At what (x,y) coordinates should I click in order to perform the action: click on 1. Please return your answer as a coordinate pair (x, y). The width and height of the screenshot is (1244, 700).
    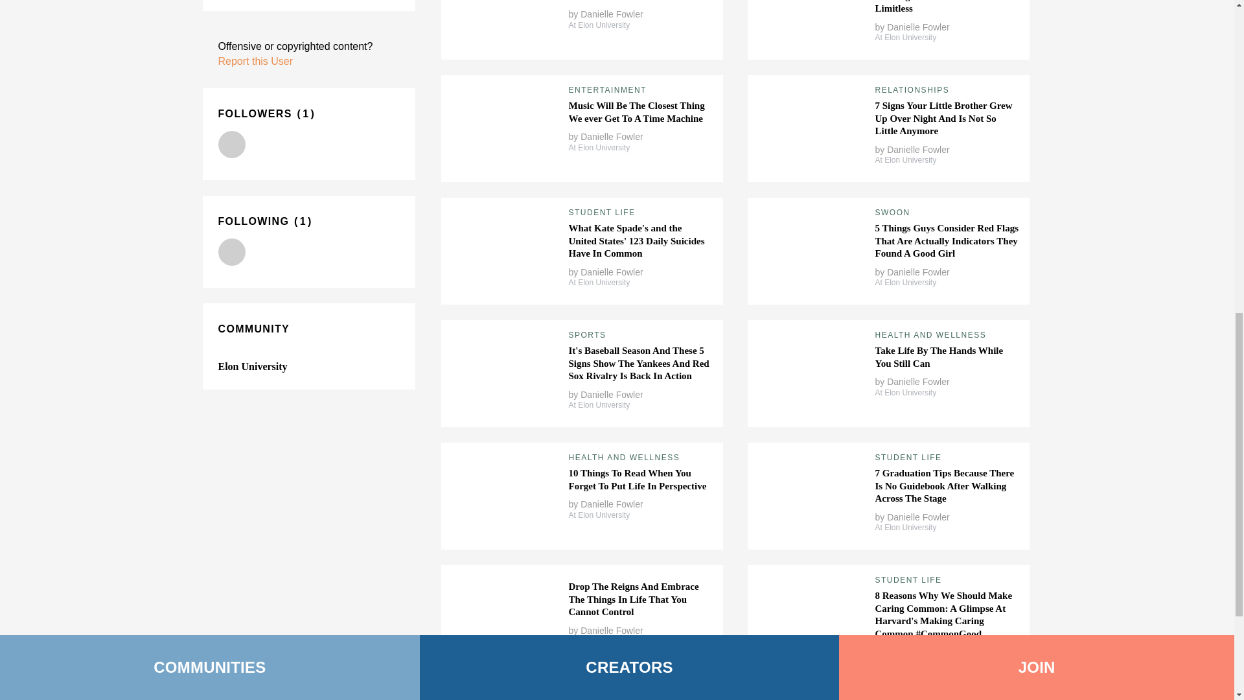
    Looking at the image, I should click on (303, 220).